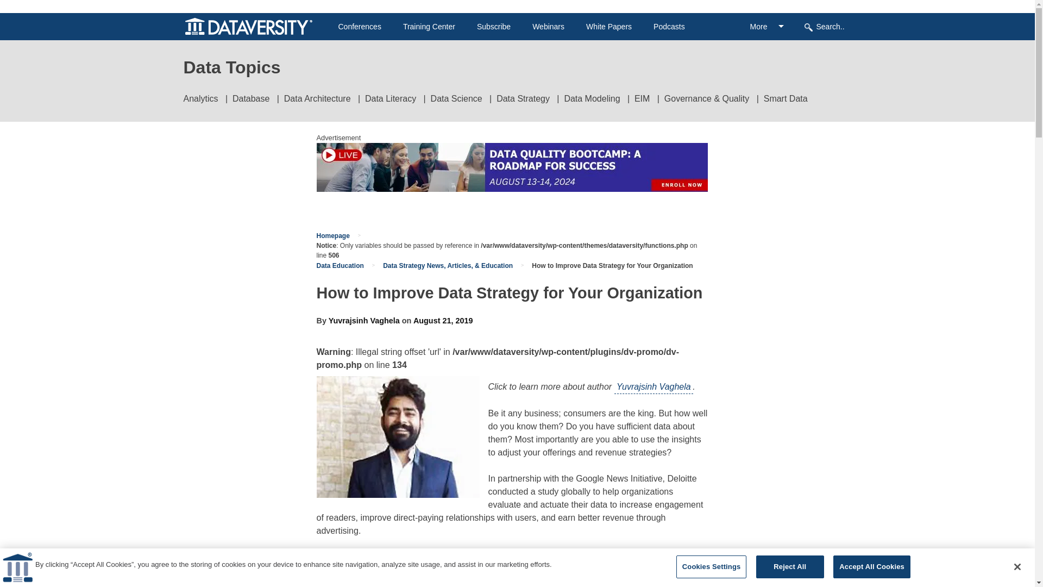  What do you see at coordinates (612, 265) in the screenshot?
I see `How to Improve Data Strategy for Your Organization` at bounding box center [612, 265].